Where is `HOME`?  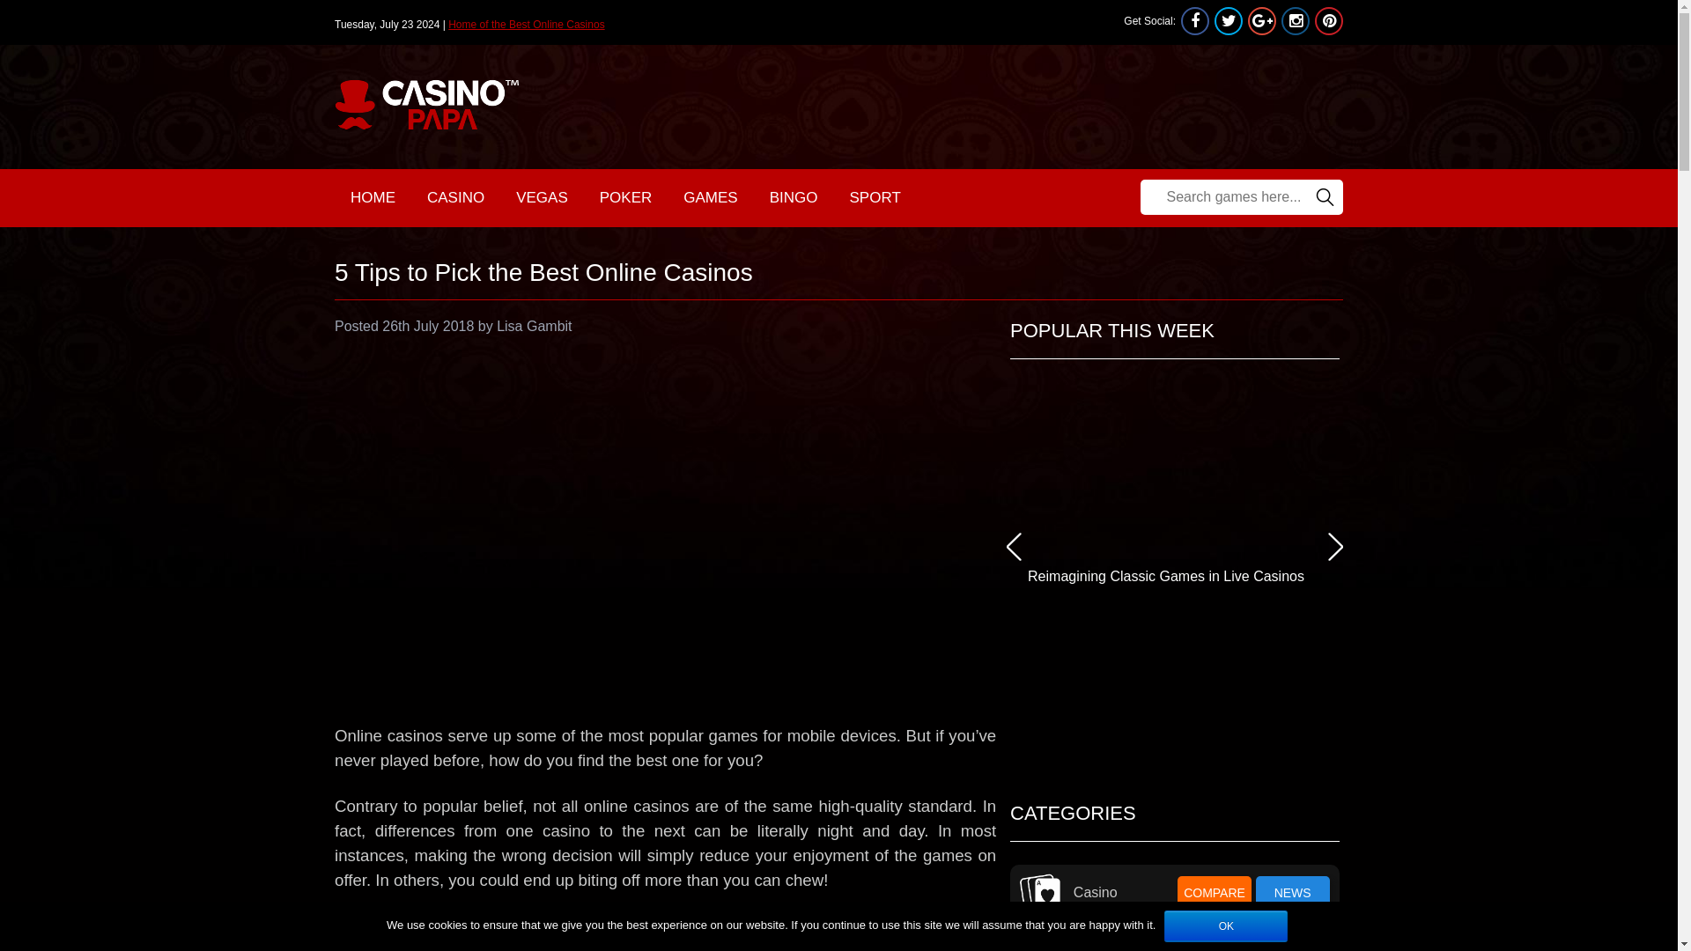
HOME is located at coordinates (373, 198).